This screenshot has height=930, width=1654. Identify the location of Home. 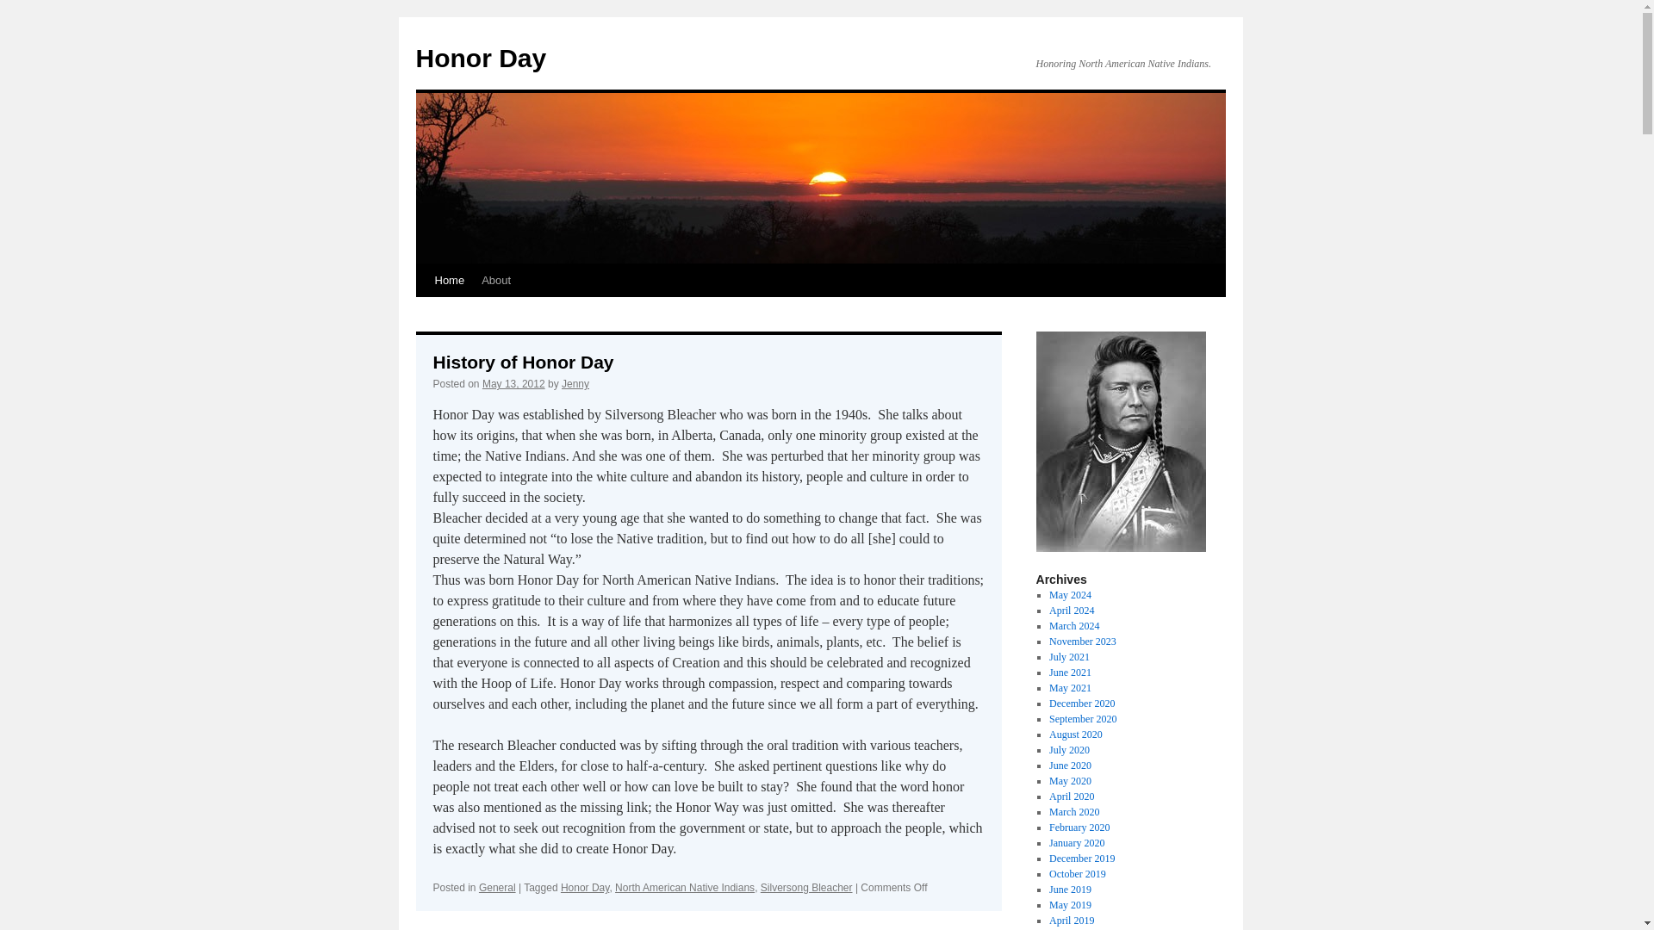
(449, 280).